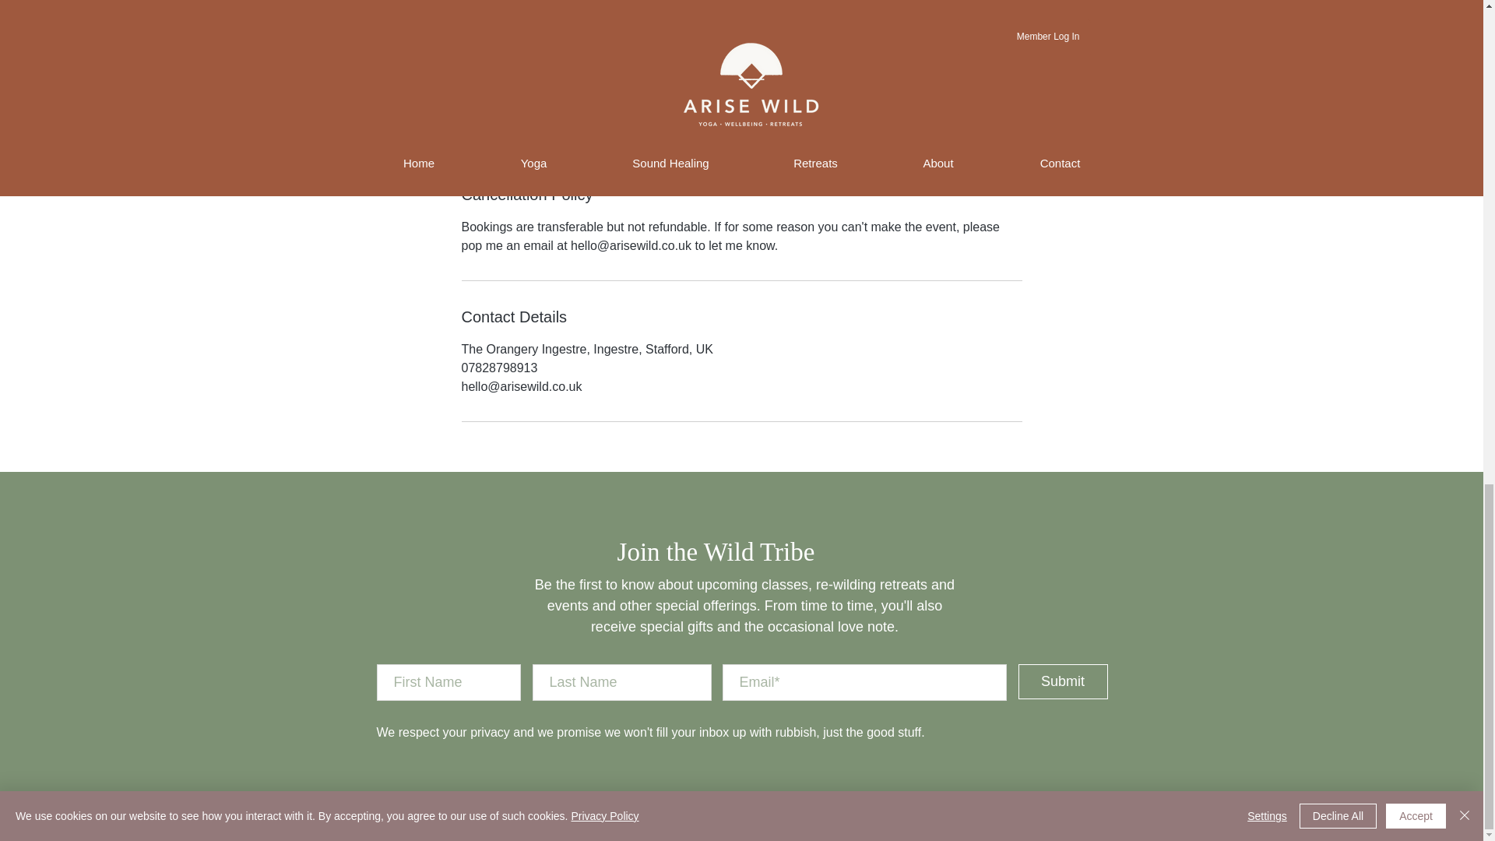  What do you see at coordinates (1062, 681) in the screenshot?
I see `Submit` at bounding box center [1062, 681].